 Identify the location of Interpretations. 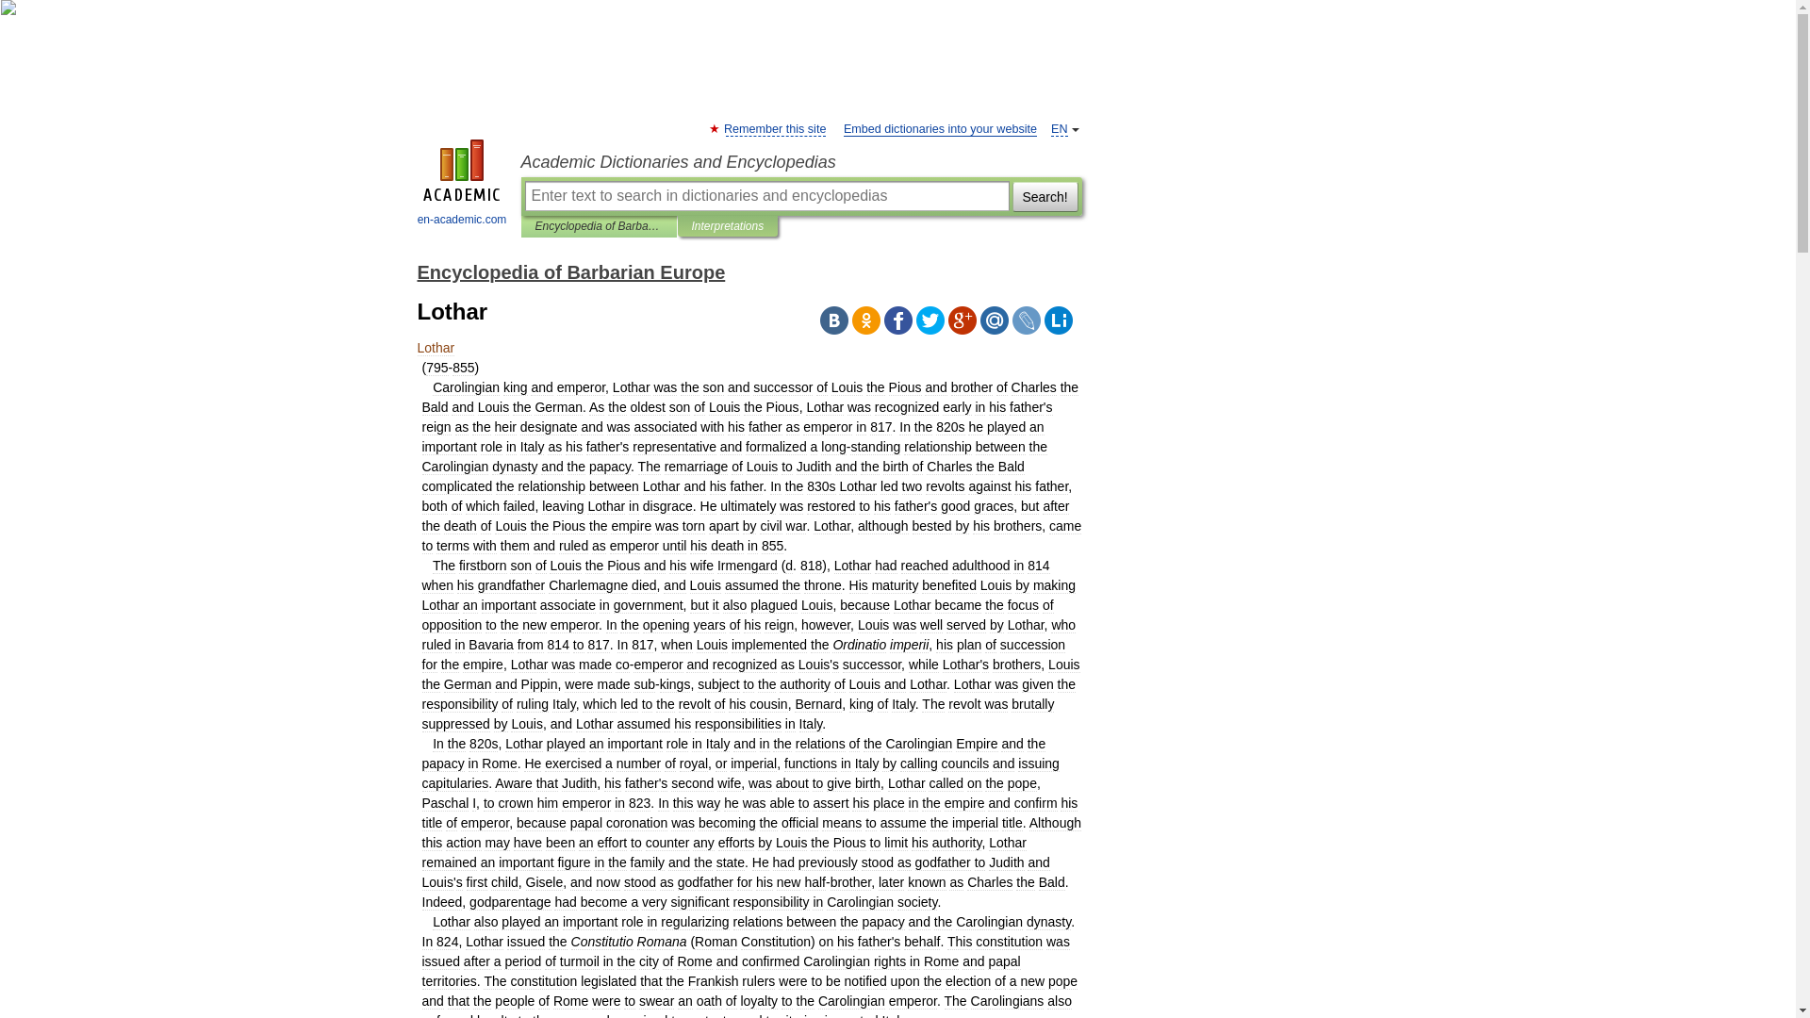
(728, 226).